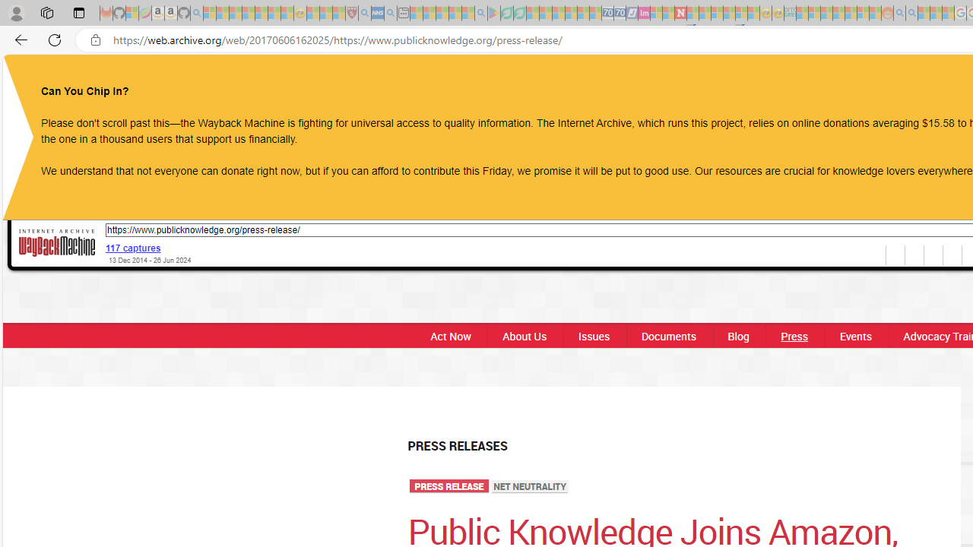 The height and width of the screenshot is (547, 973). What do you see at coordinates (596, 83) in the screenshot?
I see `Open the menu` at bounding box center [596, 83].